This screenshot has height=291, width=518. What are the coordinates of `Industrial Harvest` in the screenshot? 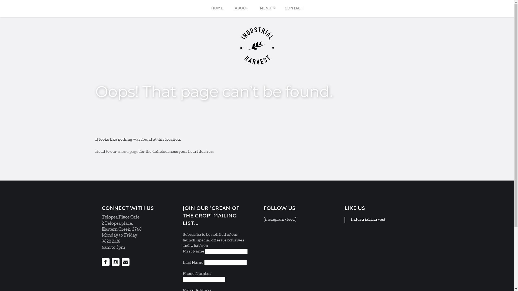 It's located at (368, 220).